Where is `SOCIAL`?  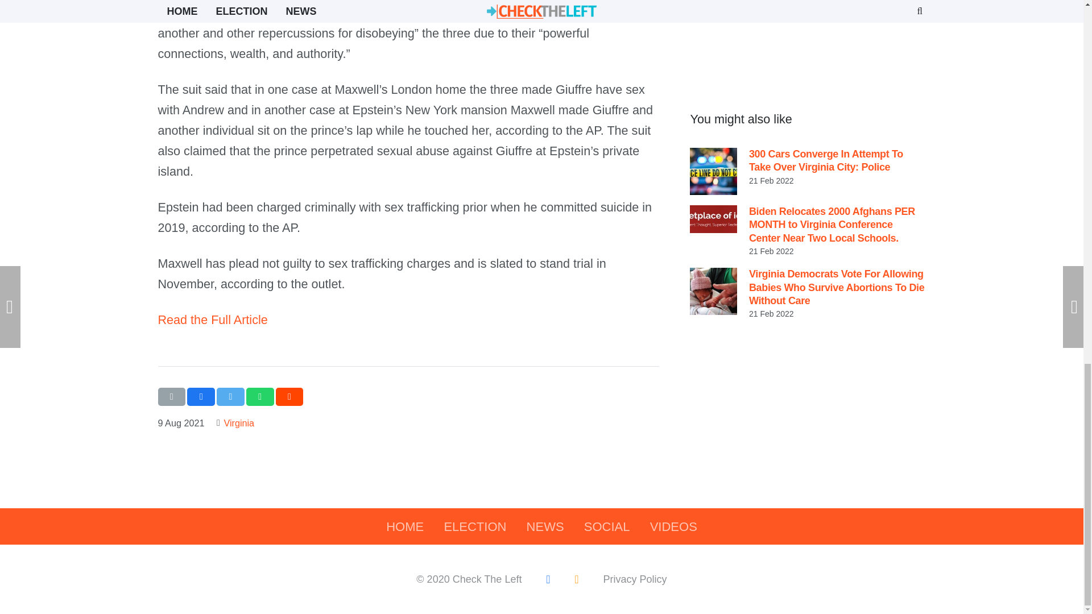 SOCIAL is located at coordinates (607, 526).